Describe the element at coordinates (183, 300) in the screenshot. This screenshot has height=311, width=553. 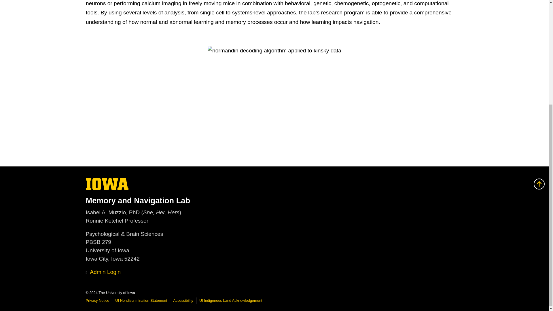
I see `Memory and Navigation Lab` at that location.